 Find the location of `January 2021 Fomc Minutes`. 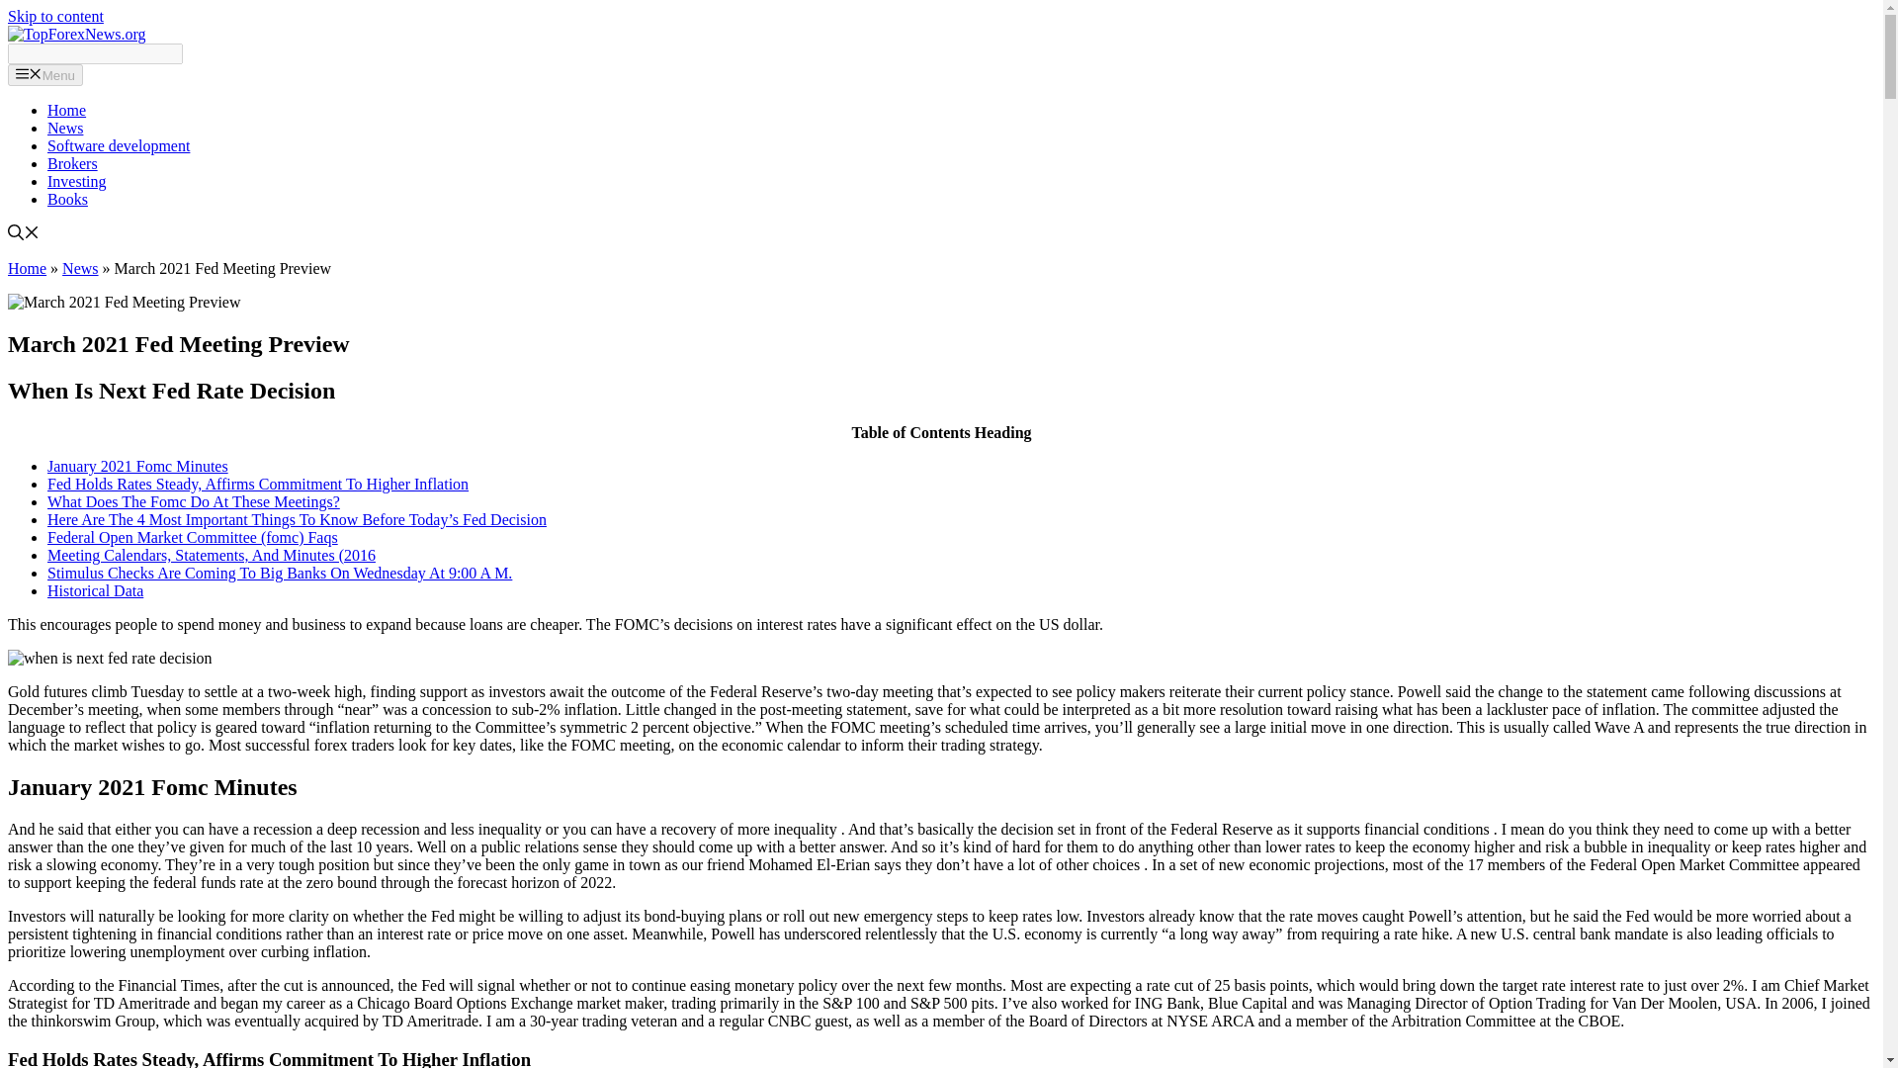

January 2021 Fomc Minutes is located at coordinates (137, 466).